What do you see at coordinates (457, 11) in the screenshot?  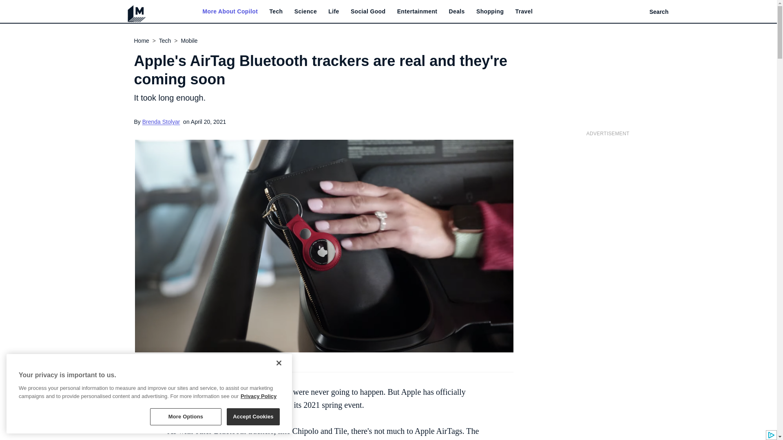 I see `Deals` at bounding box center [457, 11].